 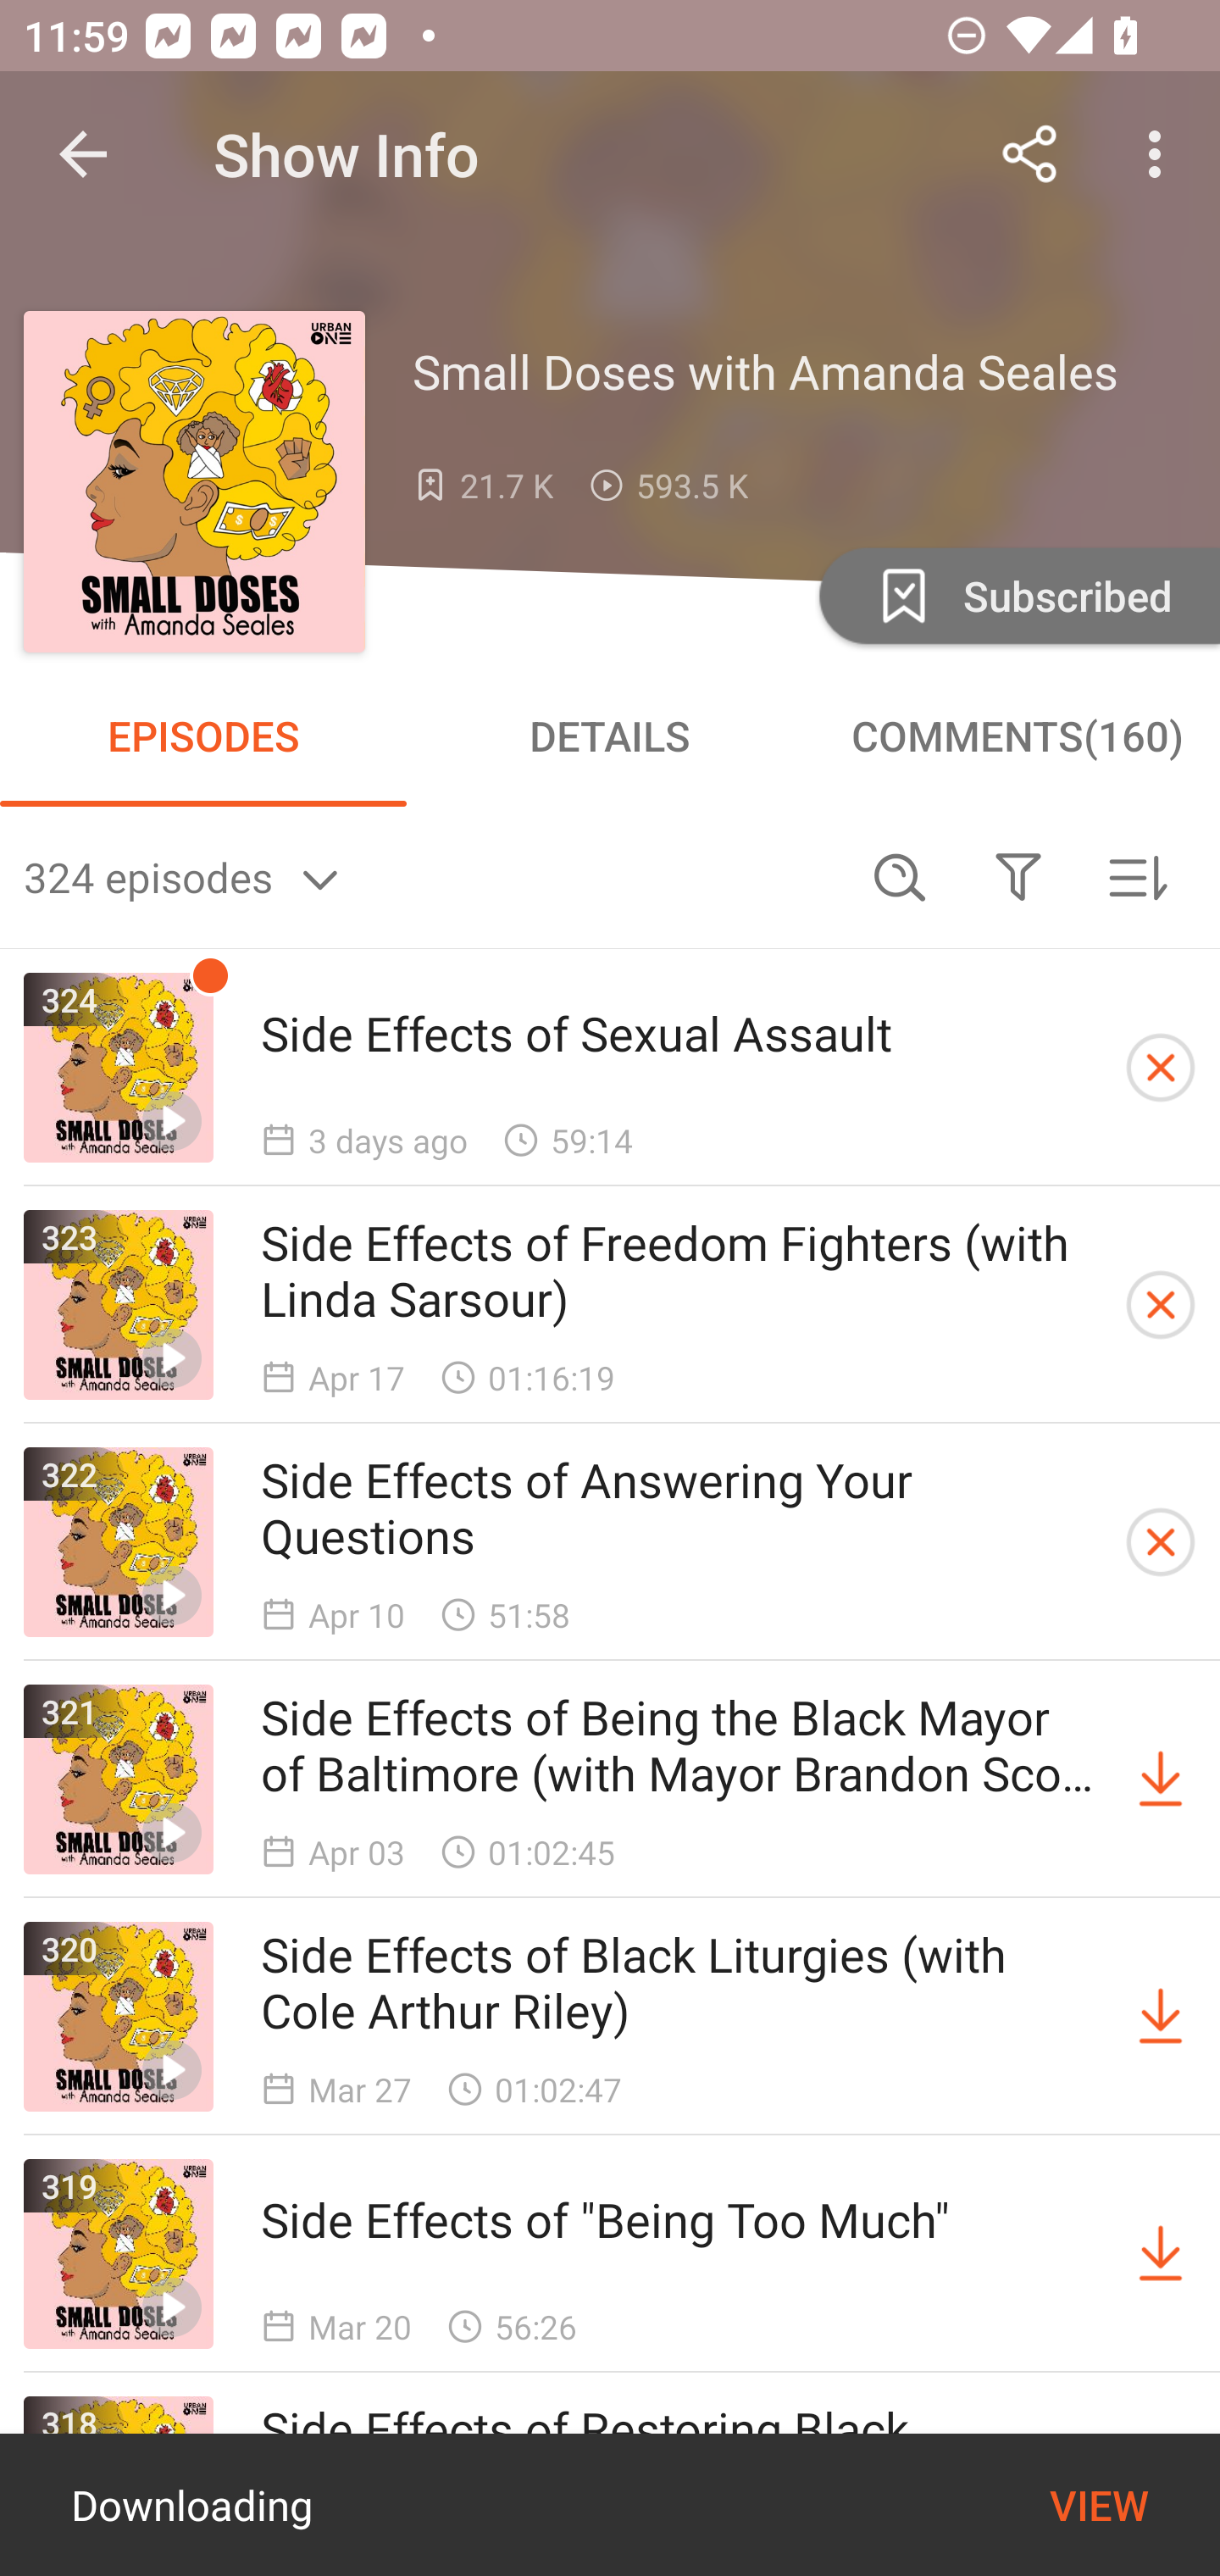 I want to click on Cancel Downloading, so click(x=1161, y=1542).